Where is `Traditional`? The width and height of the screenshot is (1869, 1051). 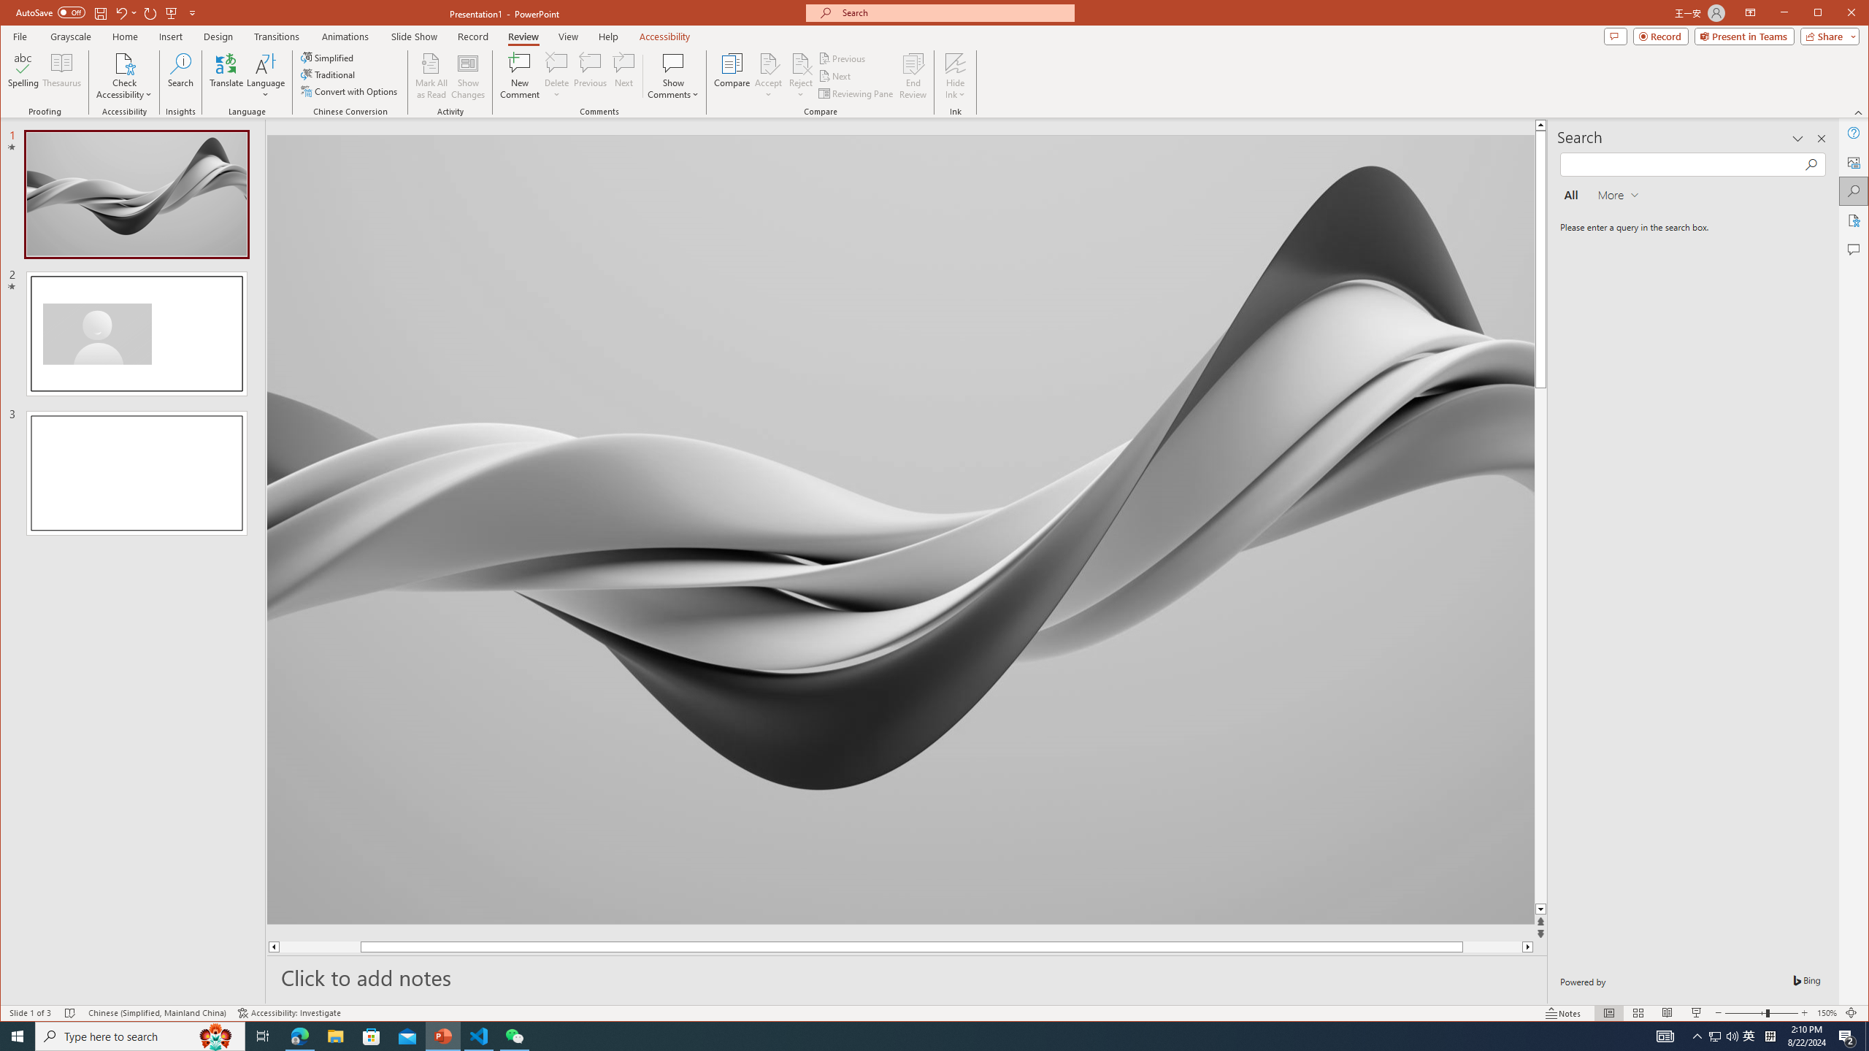
Traditional is located at coordinates (330, 74).